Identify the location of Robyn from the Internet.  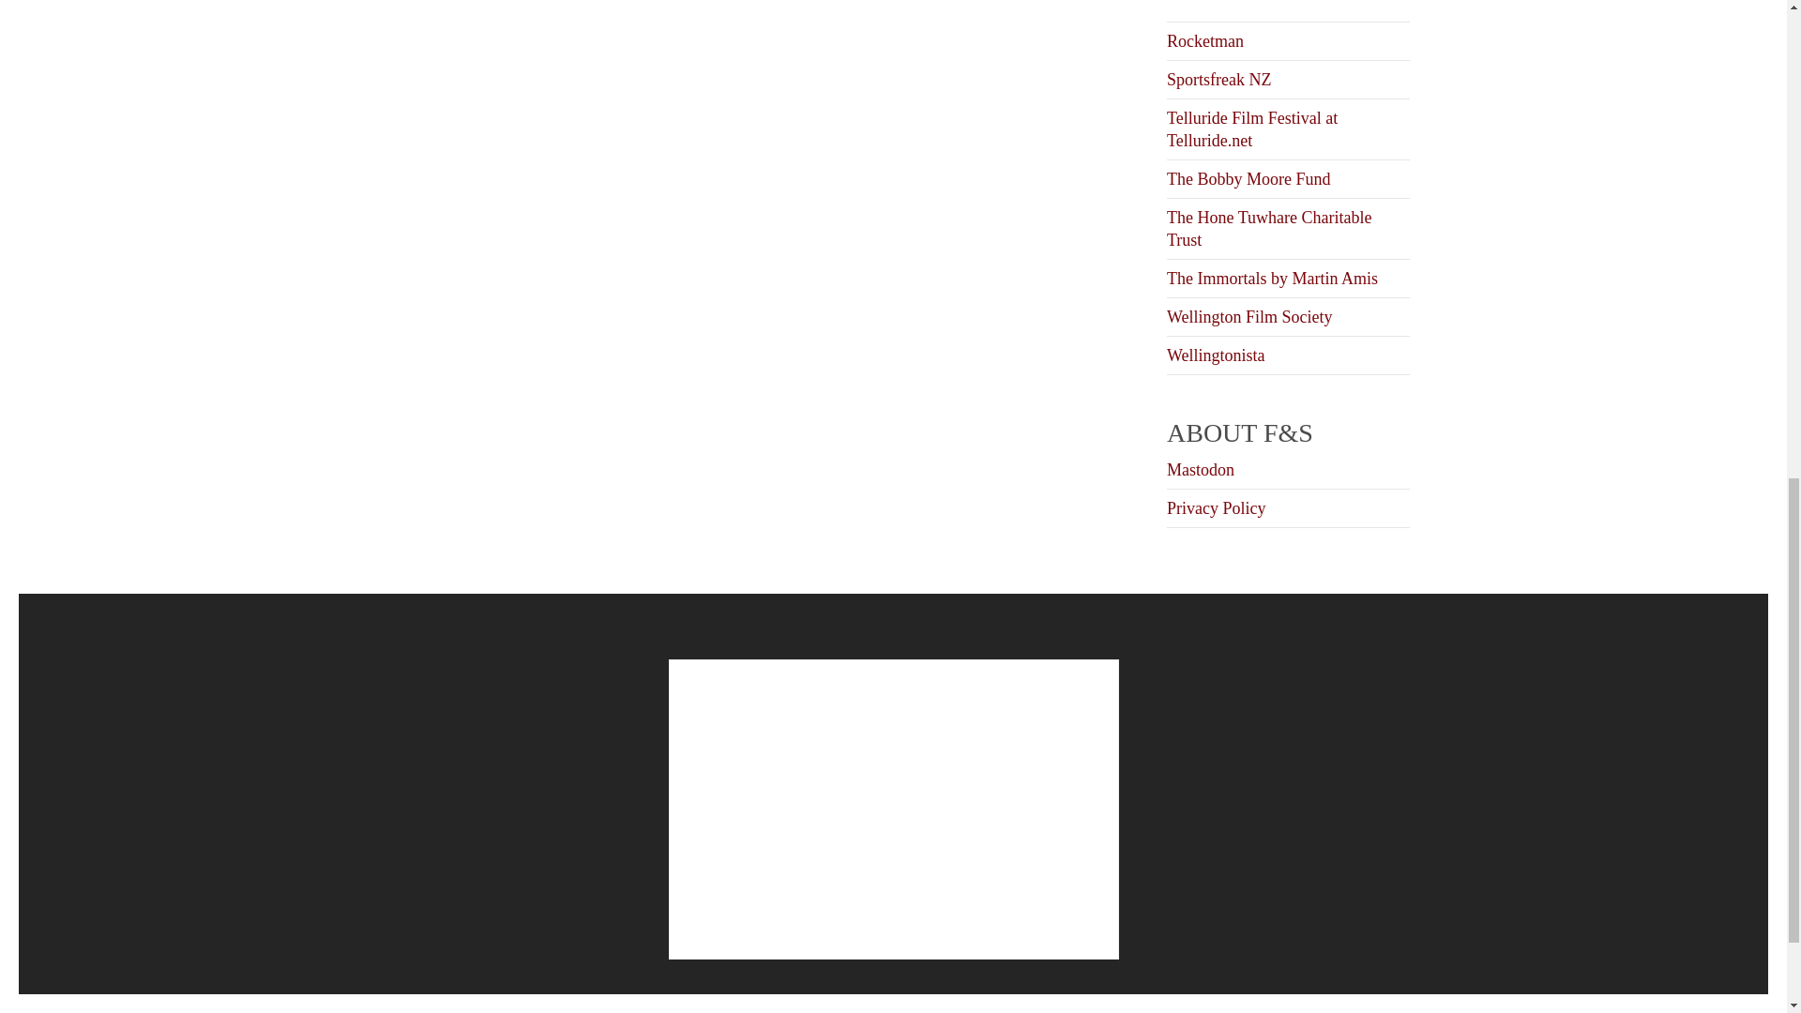
(1225, 6).